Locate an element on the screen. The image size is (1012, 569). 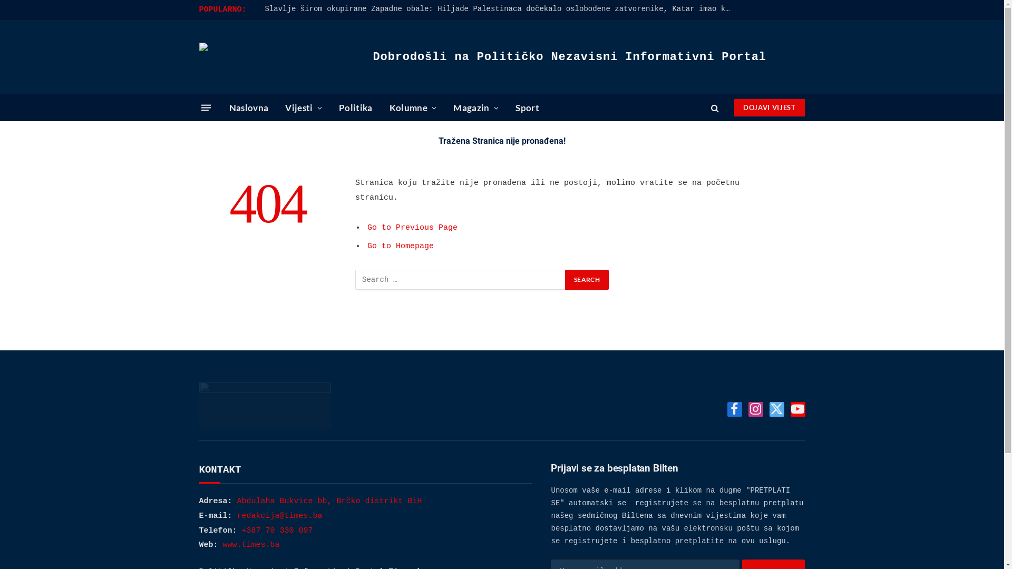
+387 70 330 097 is located at coordinates (277, 531).